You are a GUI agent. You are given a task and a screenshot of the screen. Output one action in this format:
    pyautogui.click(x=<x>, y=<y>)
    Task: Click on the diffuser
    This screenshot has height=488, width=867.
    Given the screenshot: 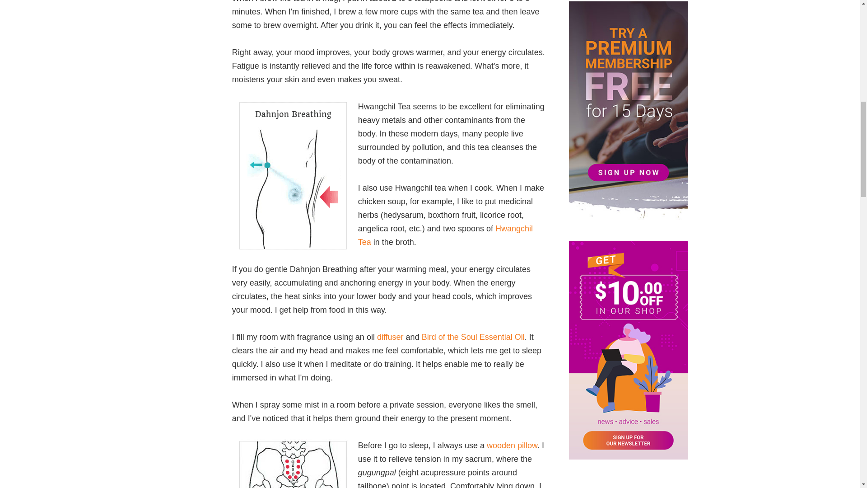 What is the action you would take?
    pyautogui.click(x=390, y=337)
    